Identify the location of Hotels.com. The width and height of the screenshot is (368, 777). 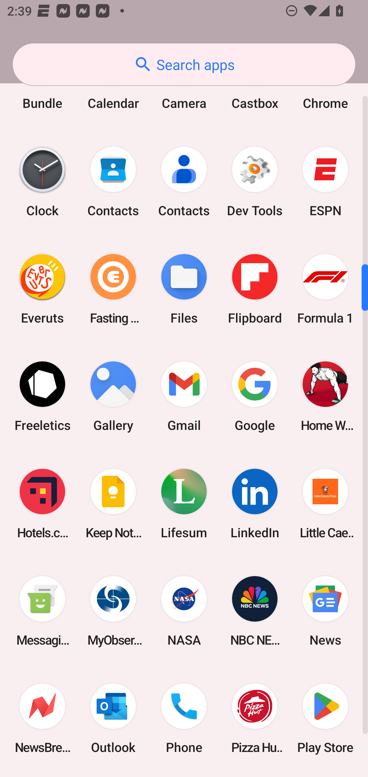
(42, 504).